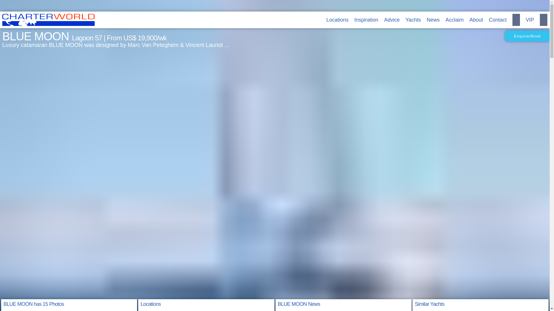 This screenshot has height=311, width=554. Describe the element at coordinates (337, 20) in the screenshot. I see `Locations` at that location.